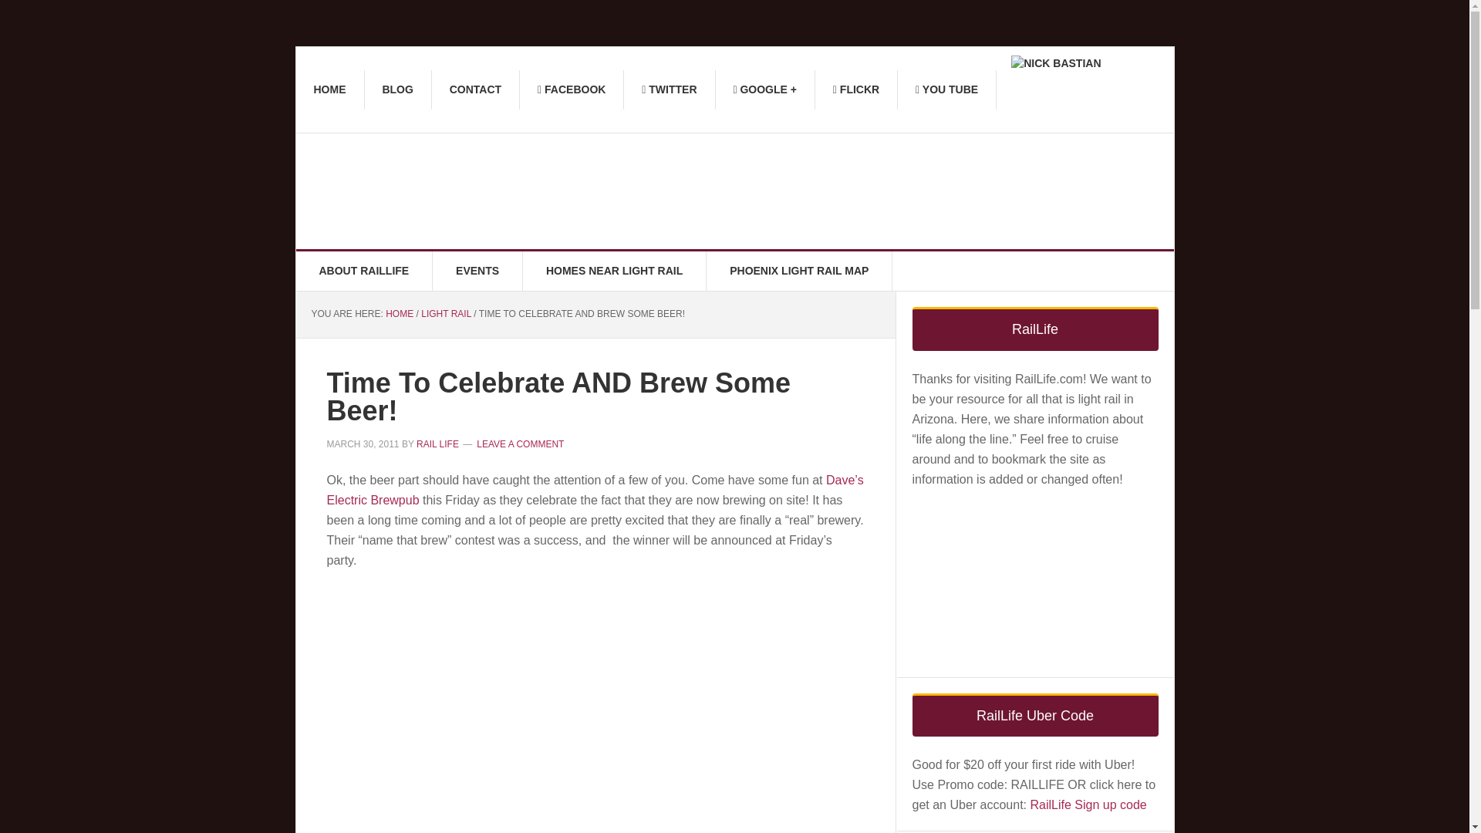  I want to click on YOU TUBE, so click(947, 89).